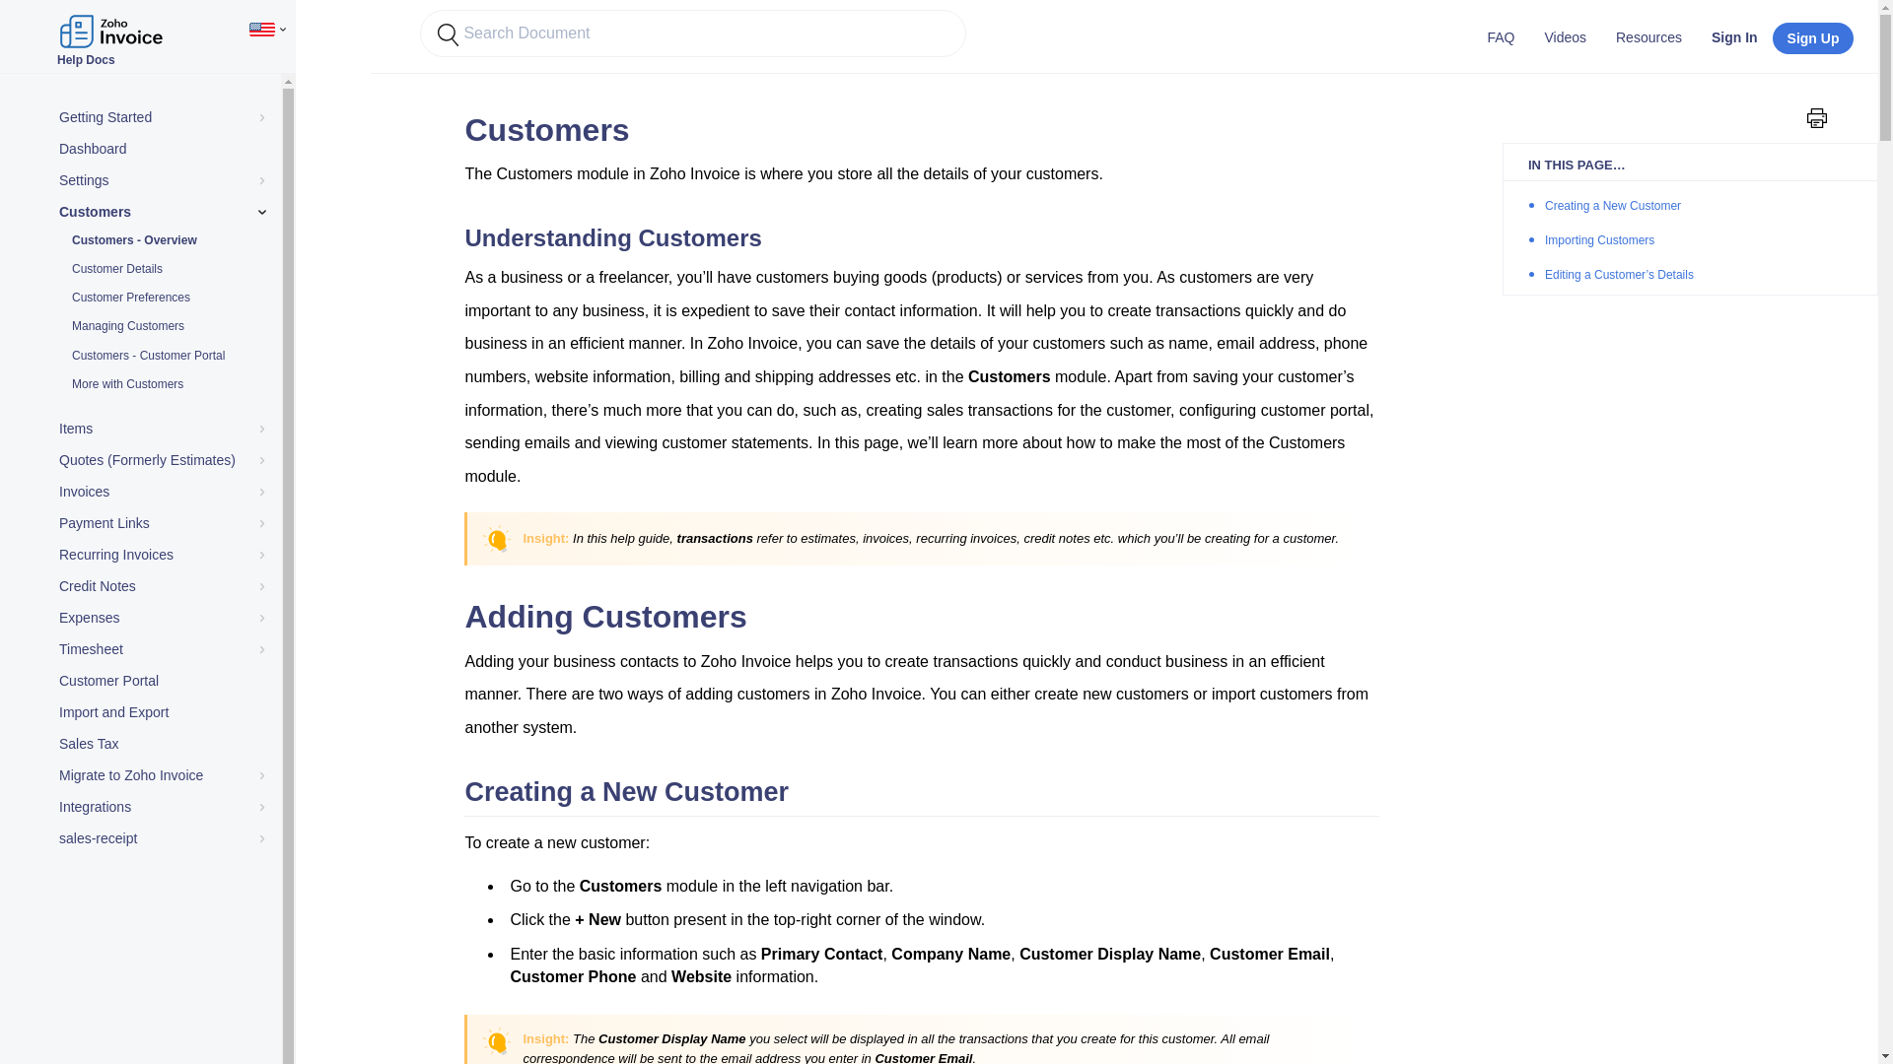 The height and width of the screenshot is (1064, 1893). I want to click on Sign In, so click(1733, 36).